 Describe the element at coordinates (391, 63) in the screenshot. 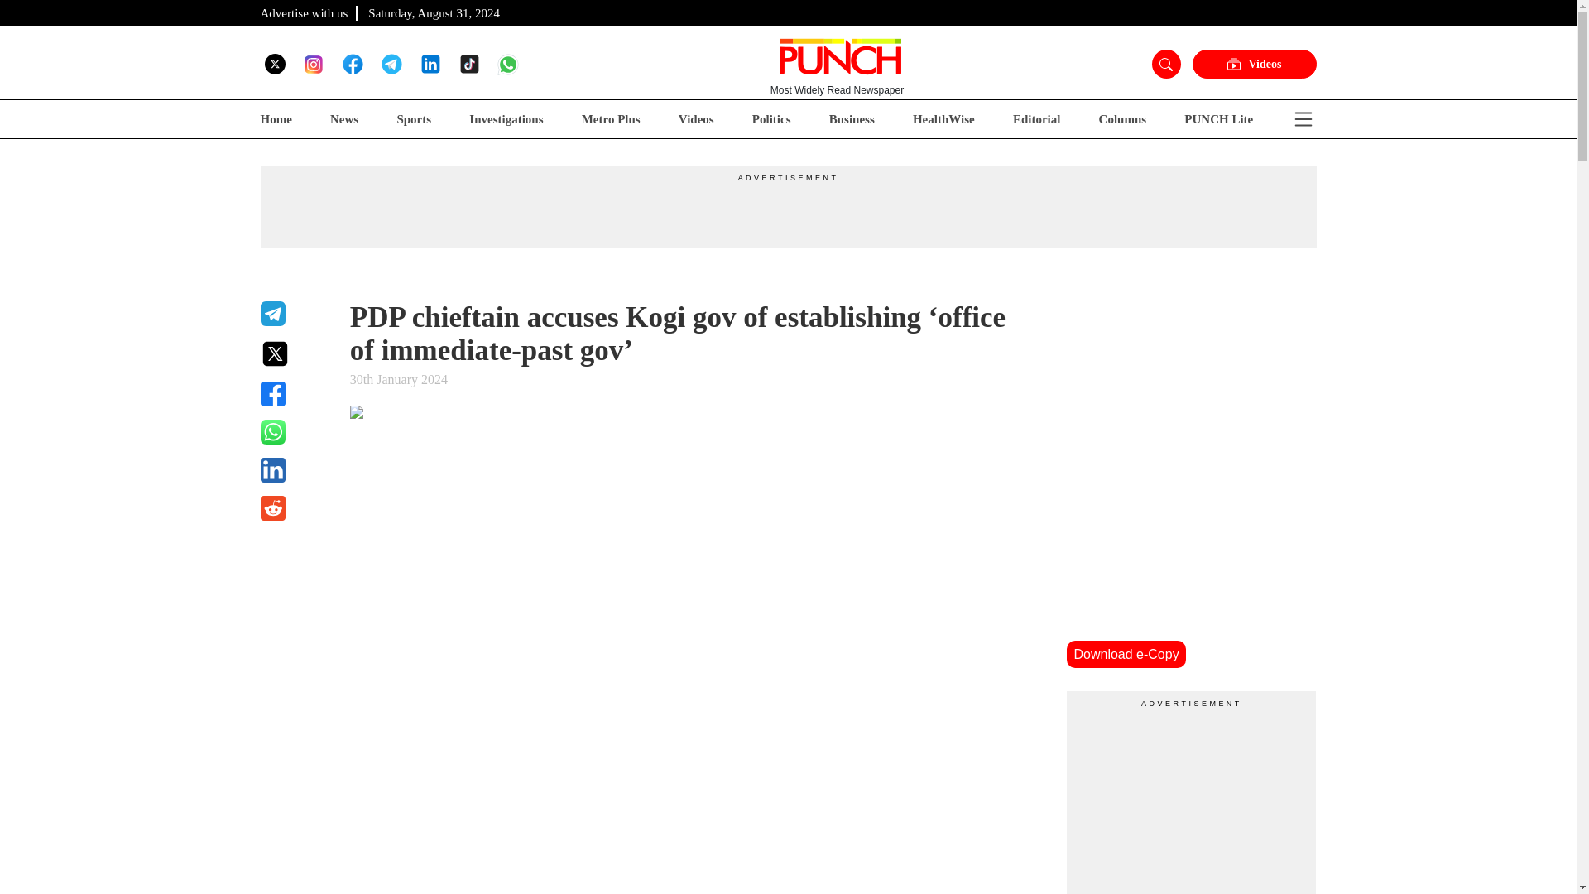

I see `Follow Our Channel on Telegram` at that location.